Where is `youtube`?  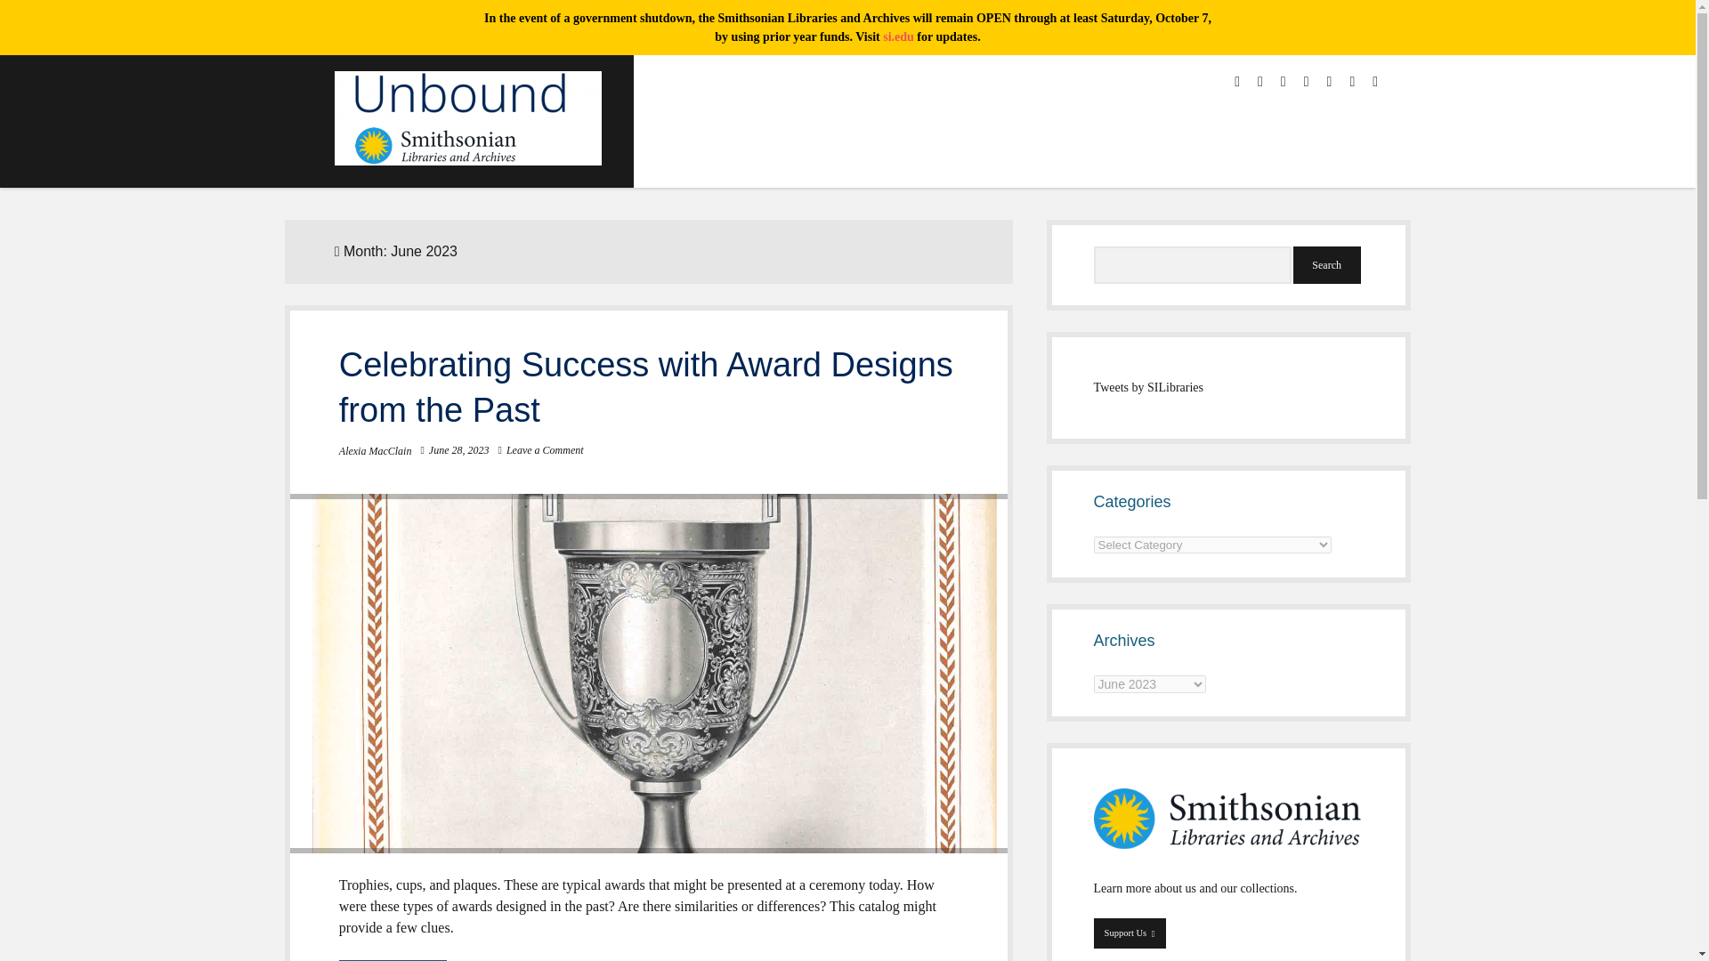 youtube is located at coordinates (1306, 82).